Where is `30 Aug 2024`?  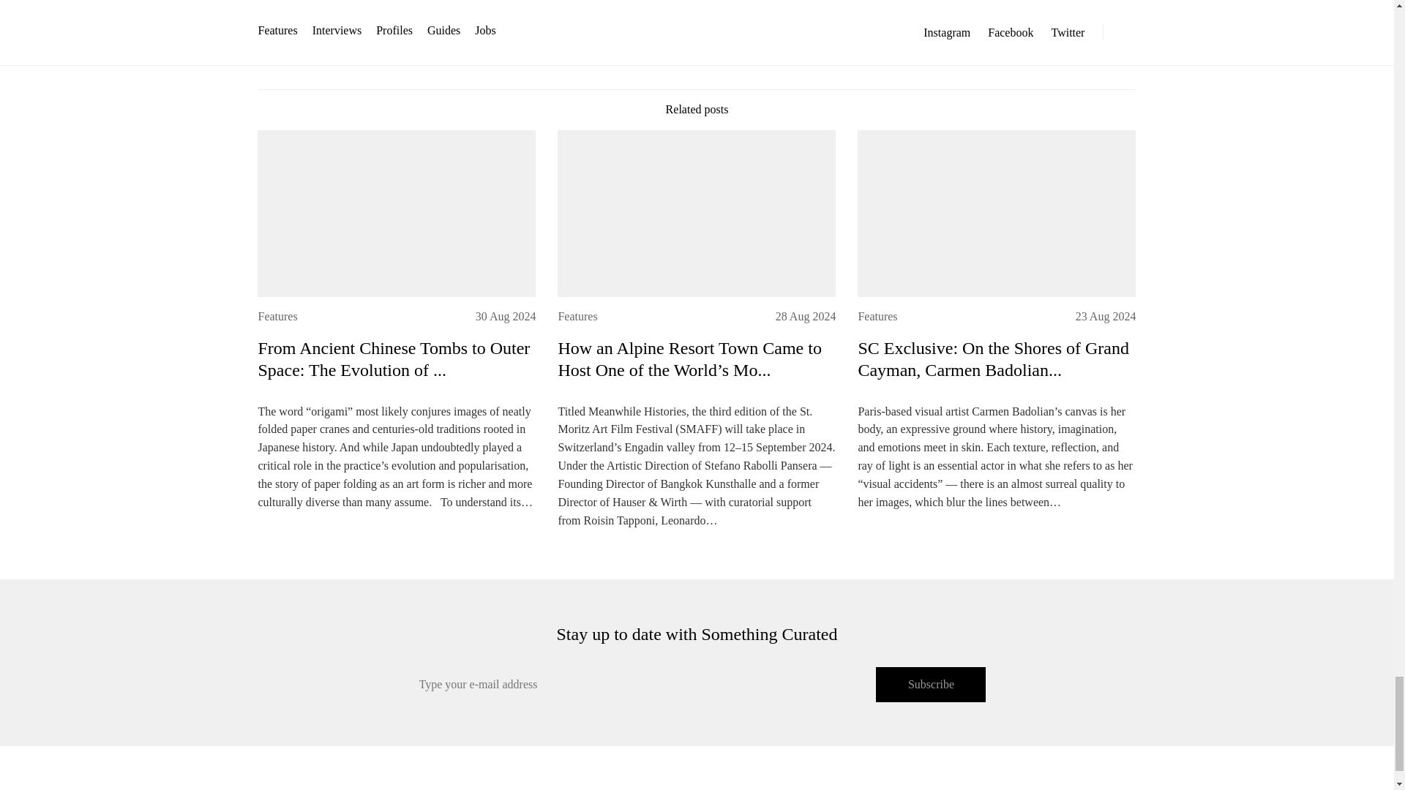
30 Aug 2024 is located at coordinates (506, 316).